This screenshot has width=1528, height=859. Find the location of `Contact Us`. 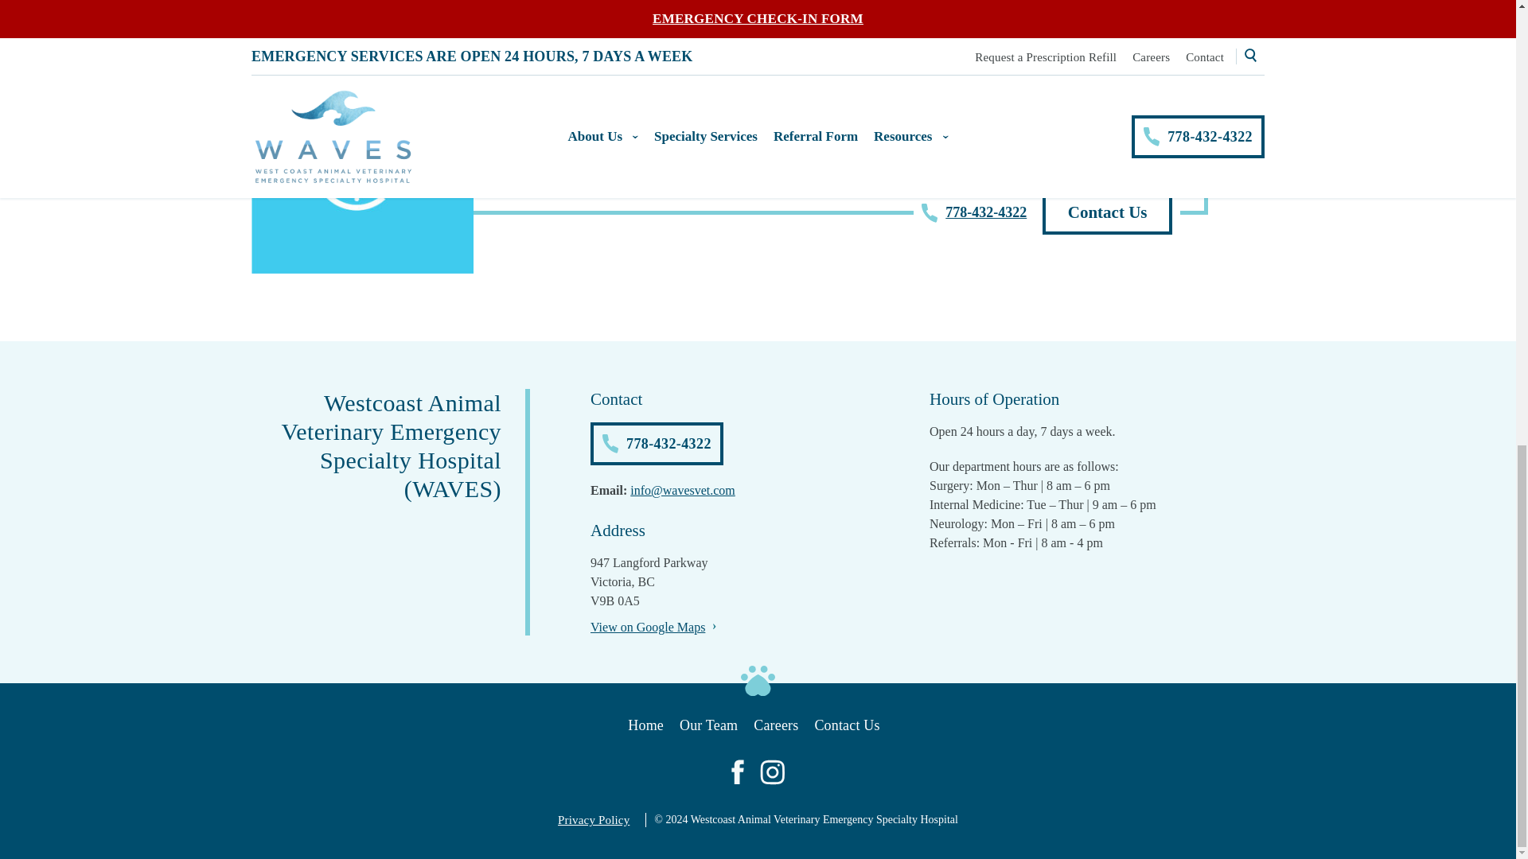

Contact Us is located at coordinates (1106, 212).